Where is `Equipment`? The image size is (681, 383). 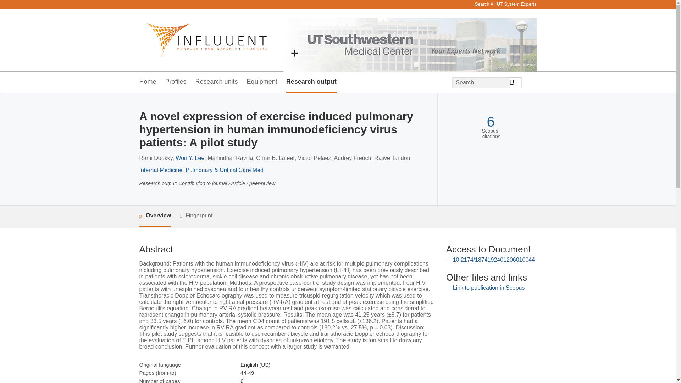 Equipment is located at coordinates (262, 82).